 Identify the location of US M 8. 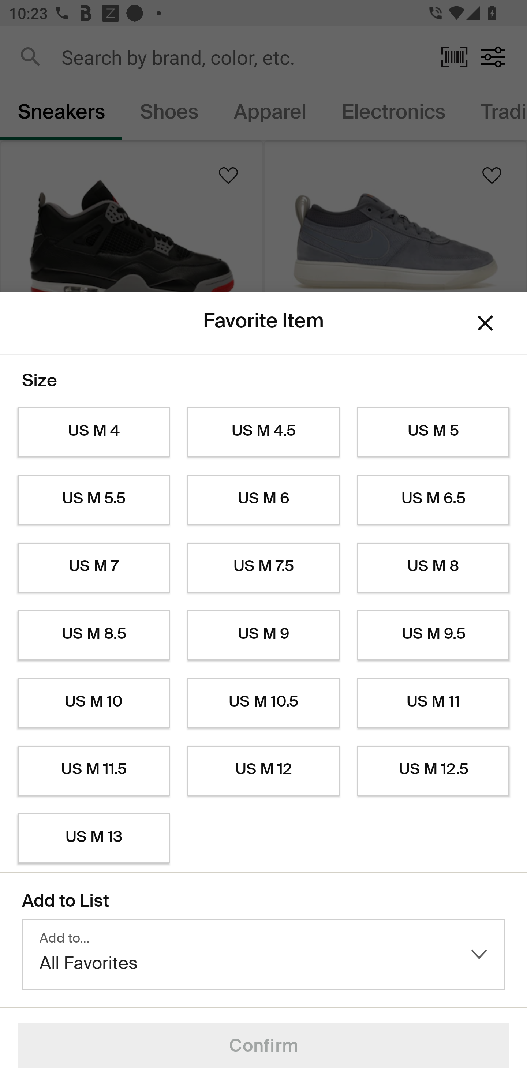
(433, 568).